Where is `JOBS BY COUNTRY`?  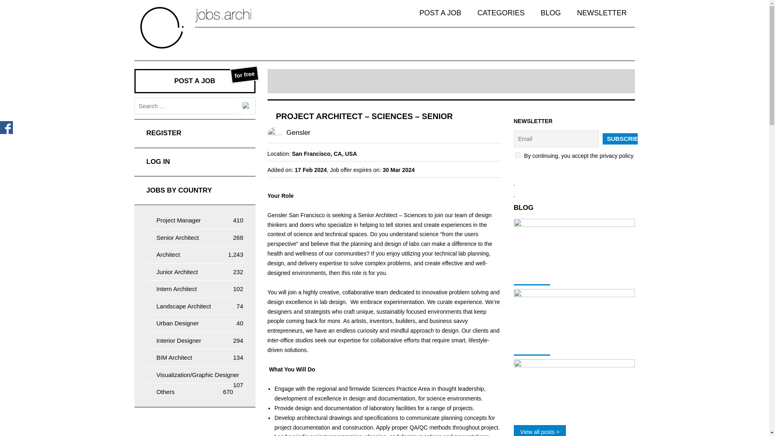
JOBS BY COUNTRY is located at coordinates (195, 191).